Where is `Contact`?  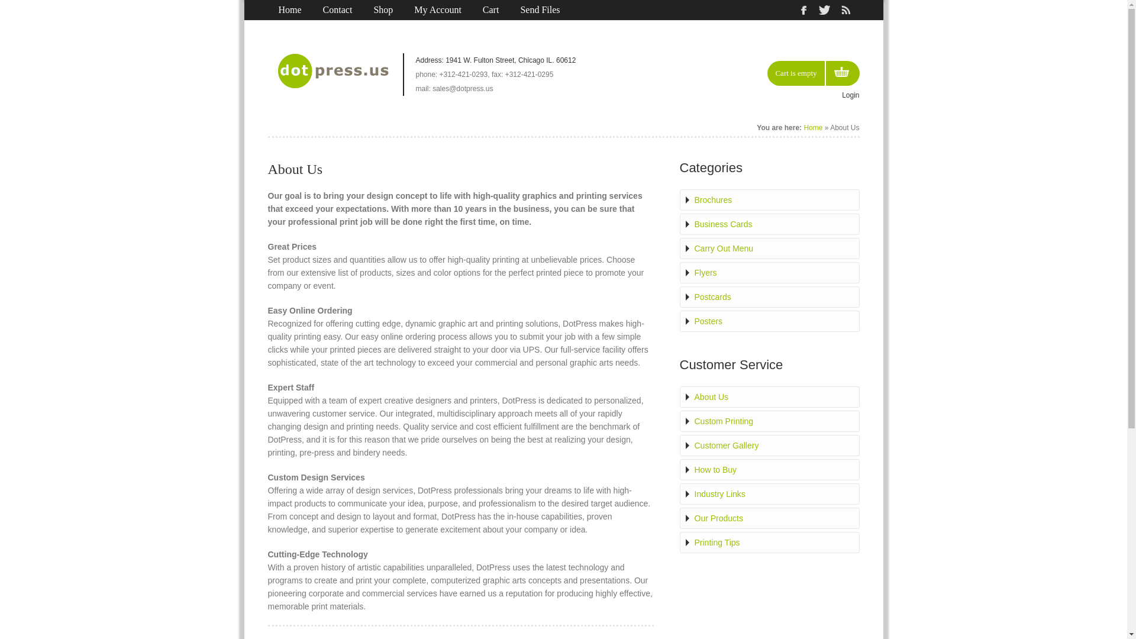
Contact is located at coordinates (338, 10).